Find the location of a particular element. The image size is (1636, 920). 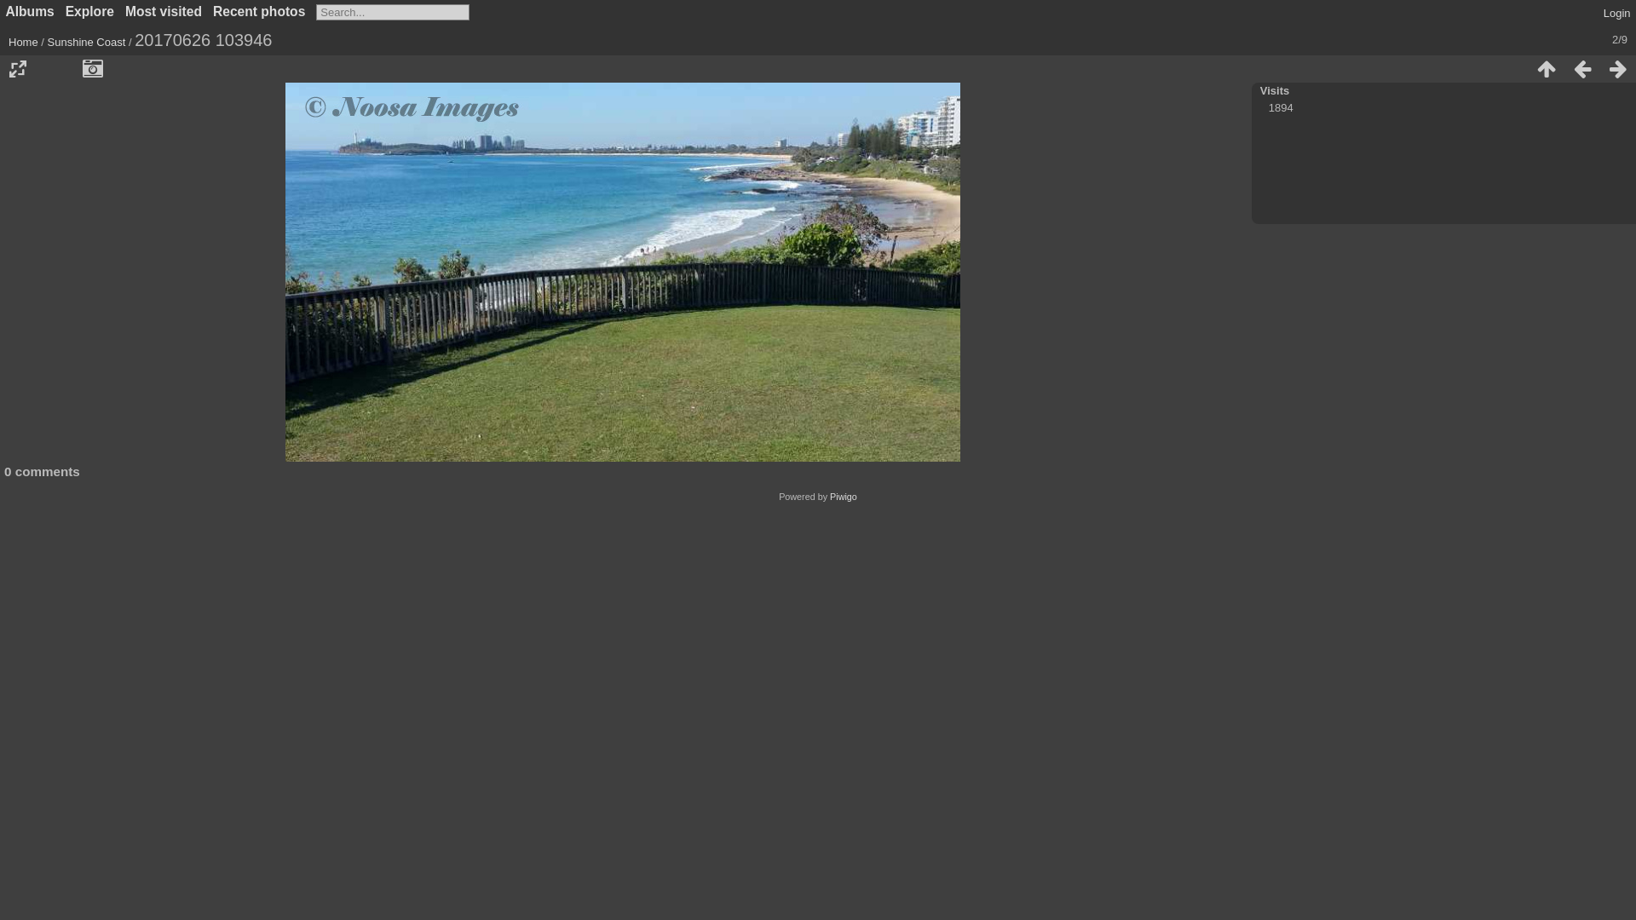

Photo sizes is located at coordinates (18, 69).